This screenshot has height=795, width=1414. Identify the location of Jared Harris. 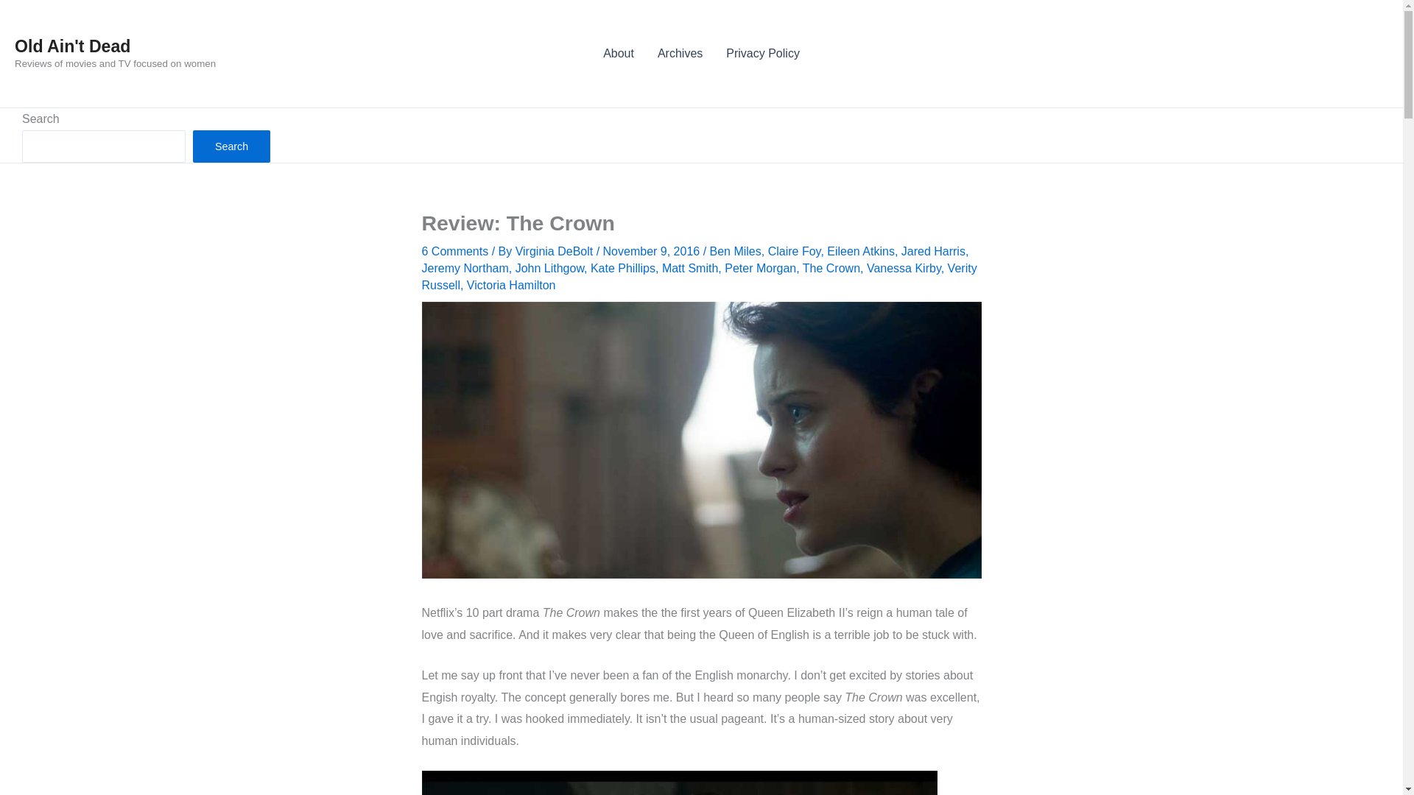
(934, 250).